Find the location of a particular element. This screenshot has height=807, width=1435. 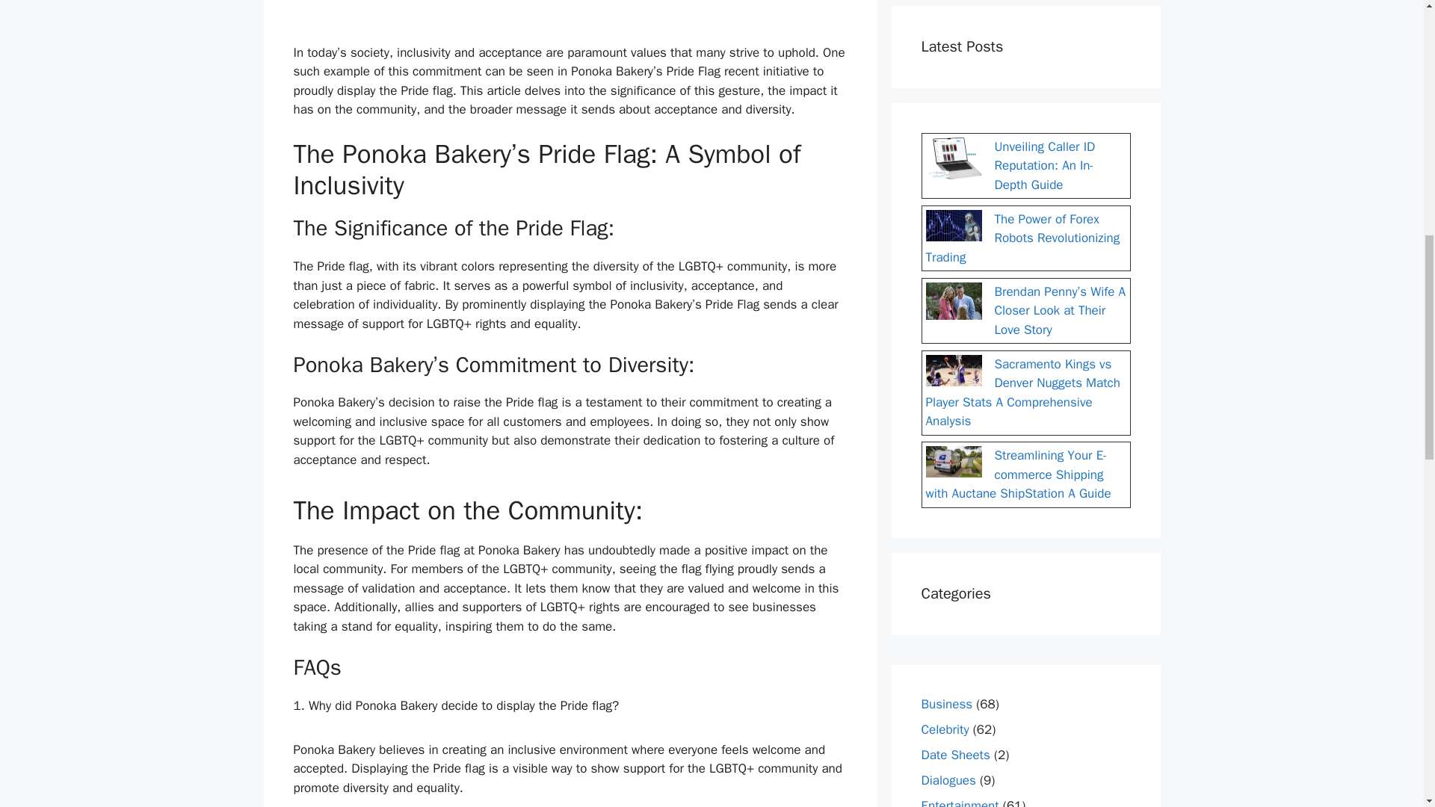

Scroll back to top is located at coordinates (1386, 709).